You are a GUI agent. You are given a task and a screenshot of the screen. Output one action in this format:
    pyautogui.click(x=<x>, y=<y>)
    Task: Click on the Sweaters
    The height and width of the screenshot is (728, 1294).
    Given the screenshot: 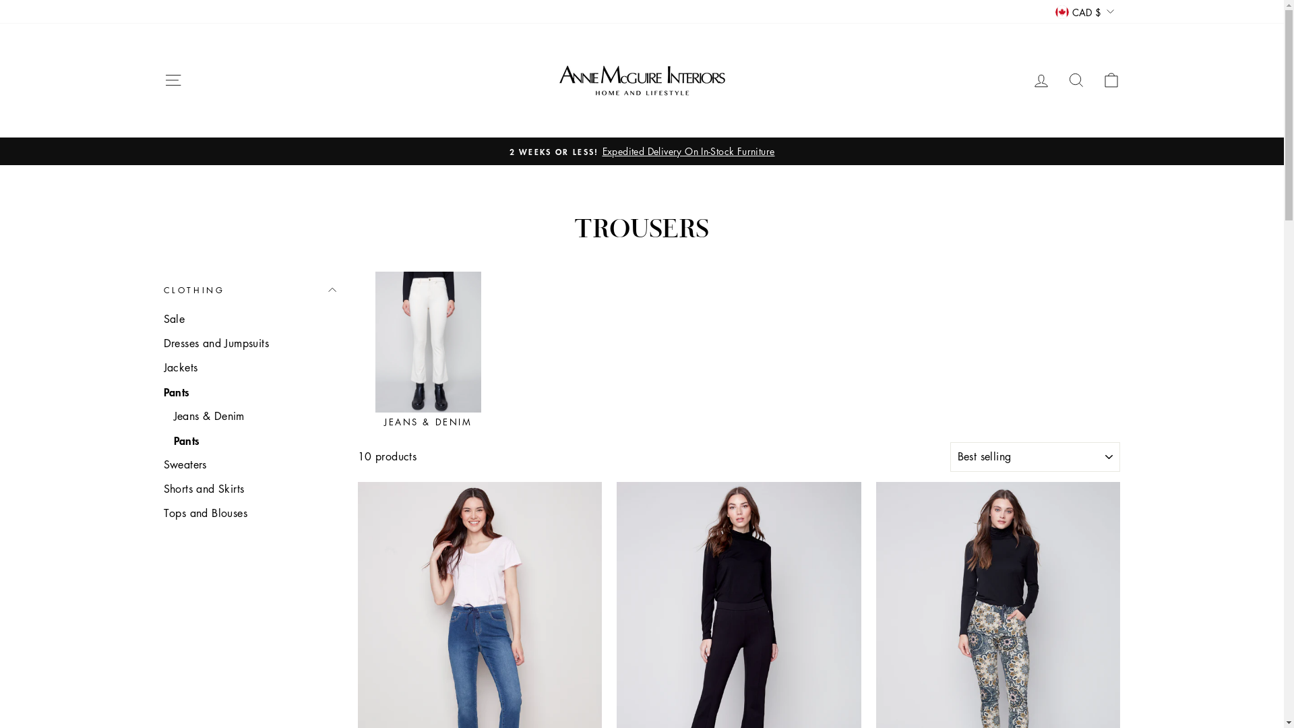 What is the action you would take?
    pyautogui.click(x=249, y=464)
    